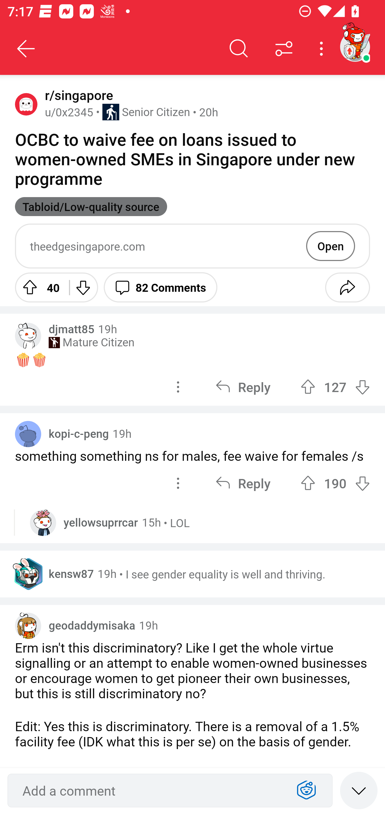 The height and width of the screenshot is (813, 385). What do you see at coordinates (323, 49) in the screenshot?
I see `More options` at bounding box center [323, 49].